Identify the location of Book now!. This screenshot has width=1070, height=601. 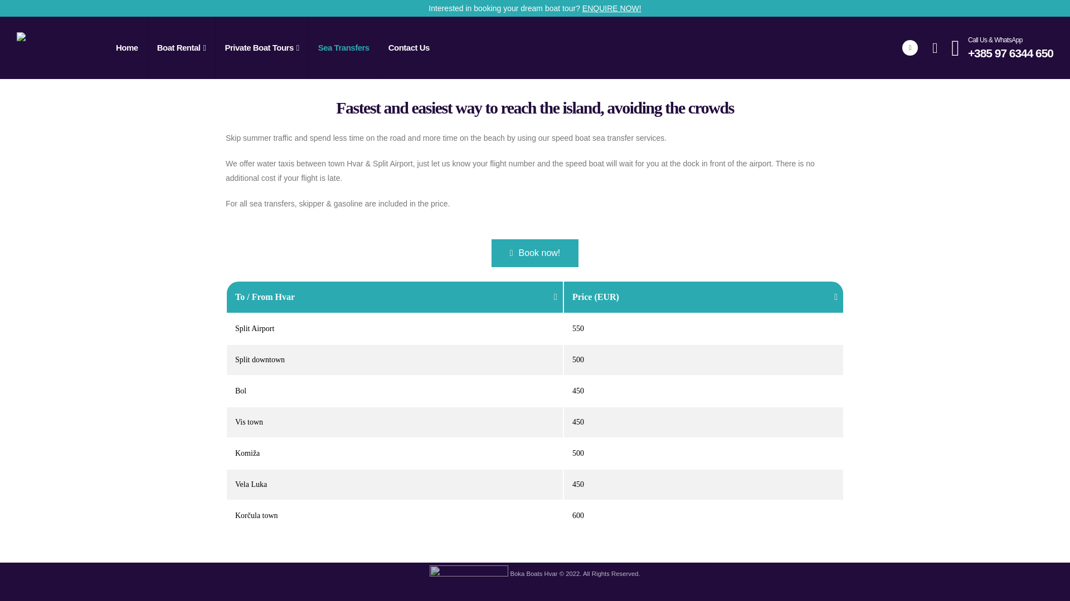
(535, 253).